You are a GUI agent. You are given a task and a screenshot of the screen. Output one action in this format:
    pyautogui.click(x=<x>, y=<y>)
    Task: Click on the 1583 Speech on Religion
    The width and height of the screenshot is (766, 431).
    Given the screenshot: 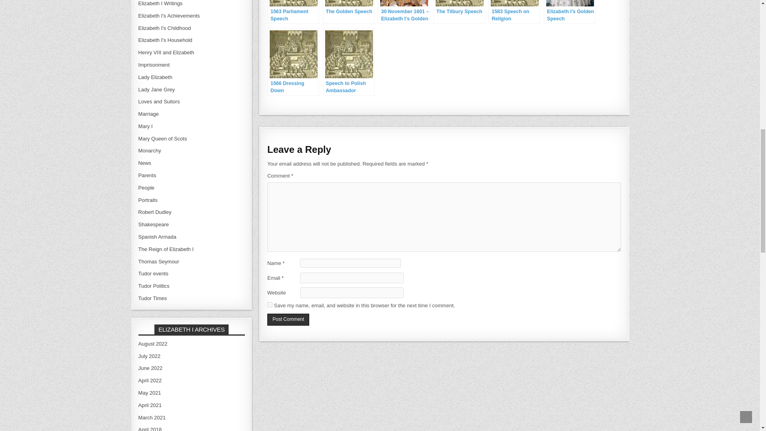 What is the action you would take?
    pyautogui.click(x=514, y=12)
    